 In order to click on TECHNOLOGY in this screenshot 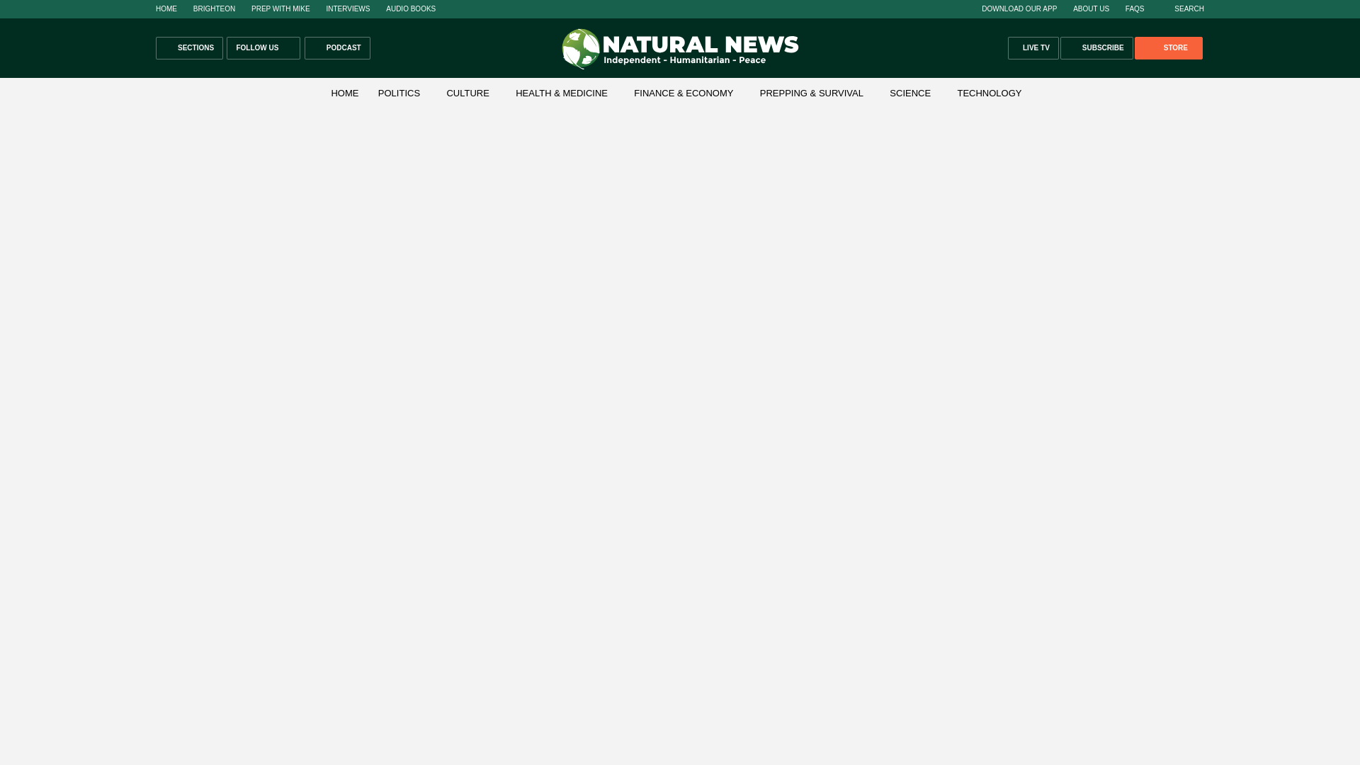, I will do `click(989, 93)`.